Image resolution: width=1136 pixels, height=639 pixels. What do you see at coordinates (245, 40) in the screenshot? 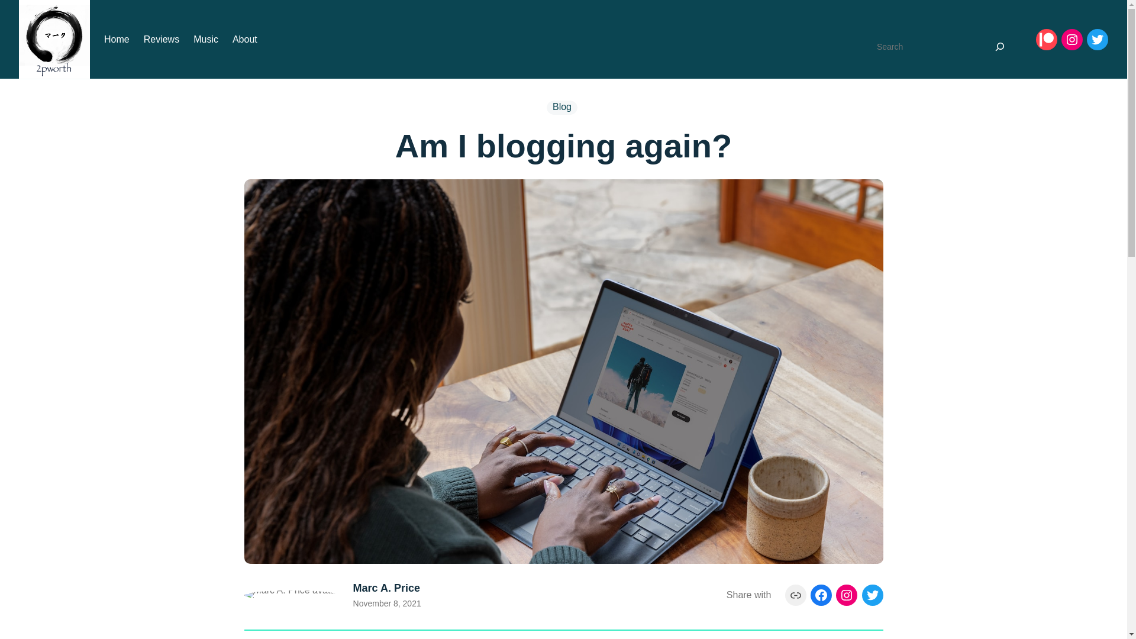
I see `About` at bounding box center [245, 40].